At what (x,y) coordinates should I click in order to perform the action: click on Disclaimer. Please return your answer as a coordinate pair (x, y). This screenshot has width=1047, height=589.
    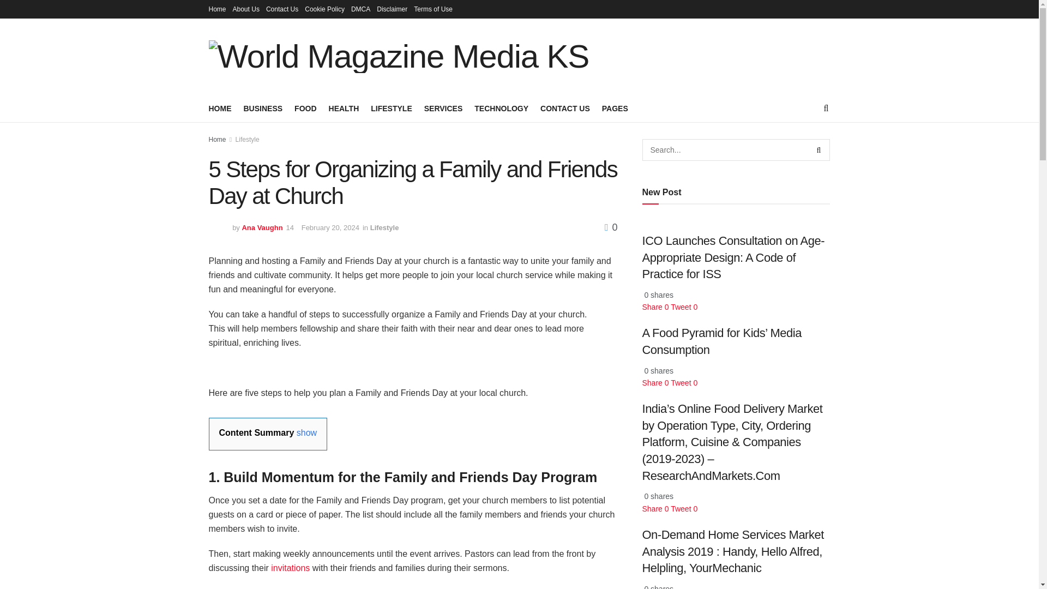
    Looking at the image, I should click on (392, 9).